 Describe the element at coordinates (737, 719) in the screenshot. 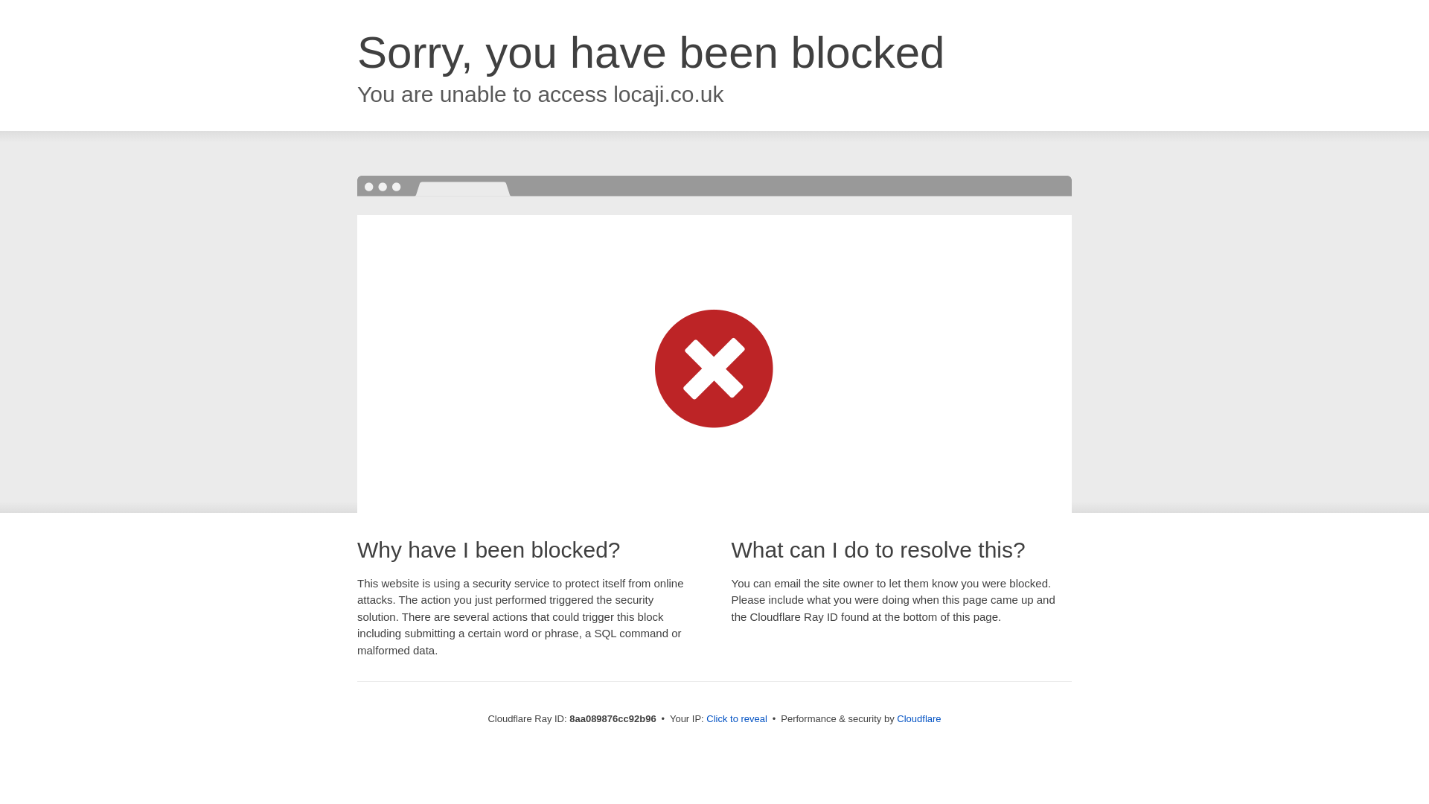

I see `Click to reveal` at that location.